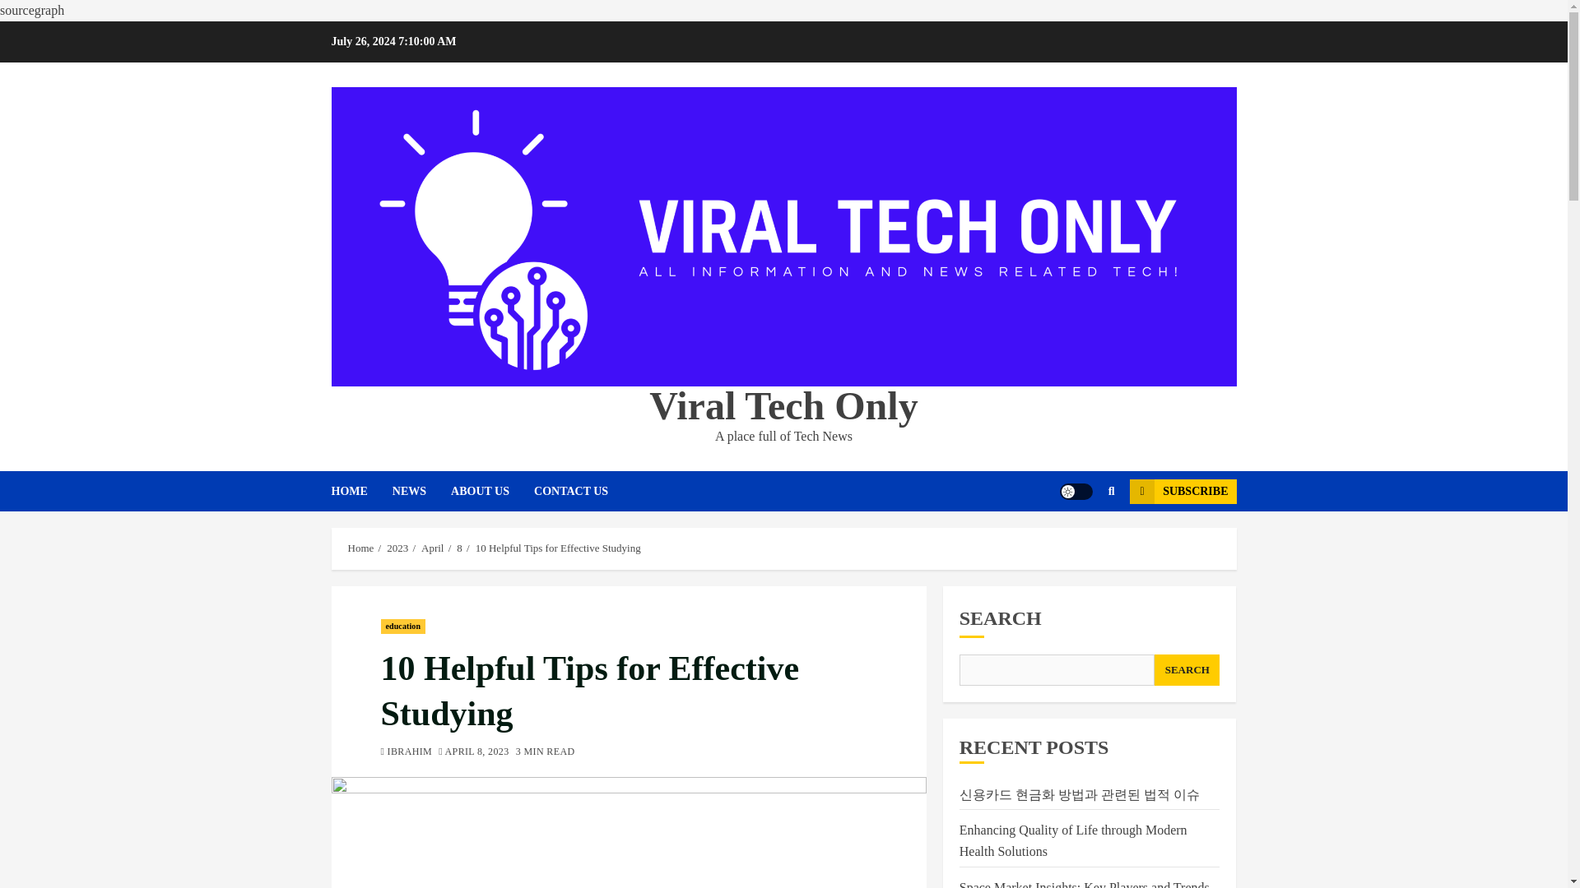 The height and width of the screenshot is (888, 1580). I want to click on Space Market Insights: Key Players and Trends, so click(1085, 884).